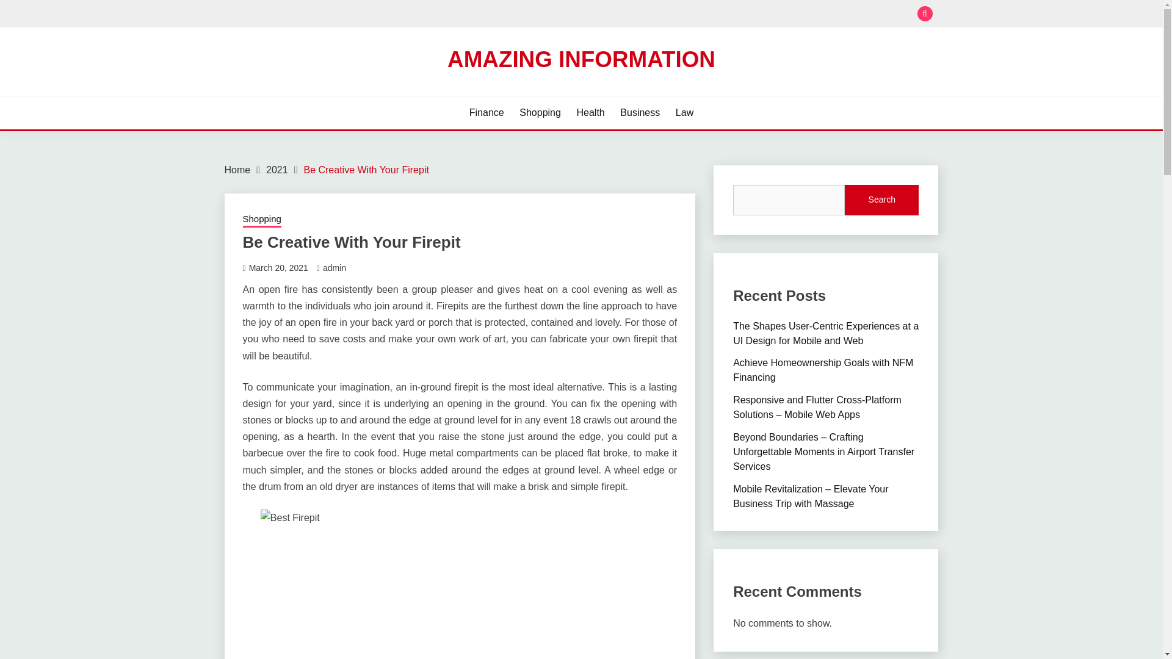  Describe the element at coordinates (685, 112) in the screenshot. I see `Law` at that location.